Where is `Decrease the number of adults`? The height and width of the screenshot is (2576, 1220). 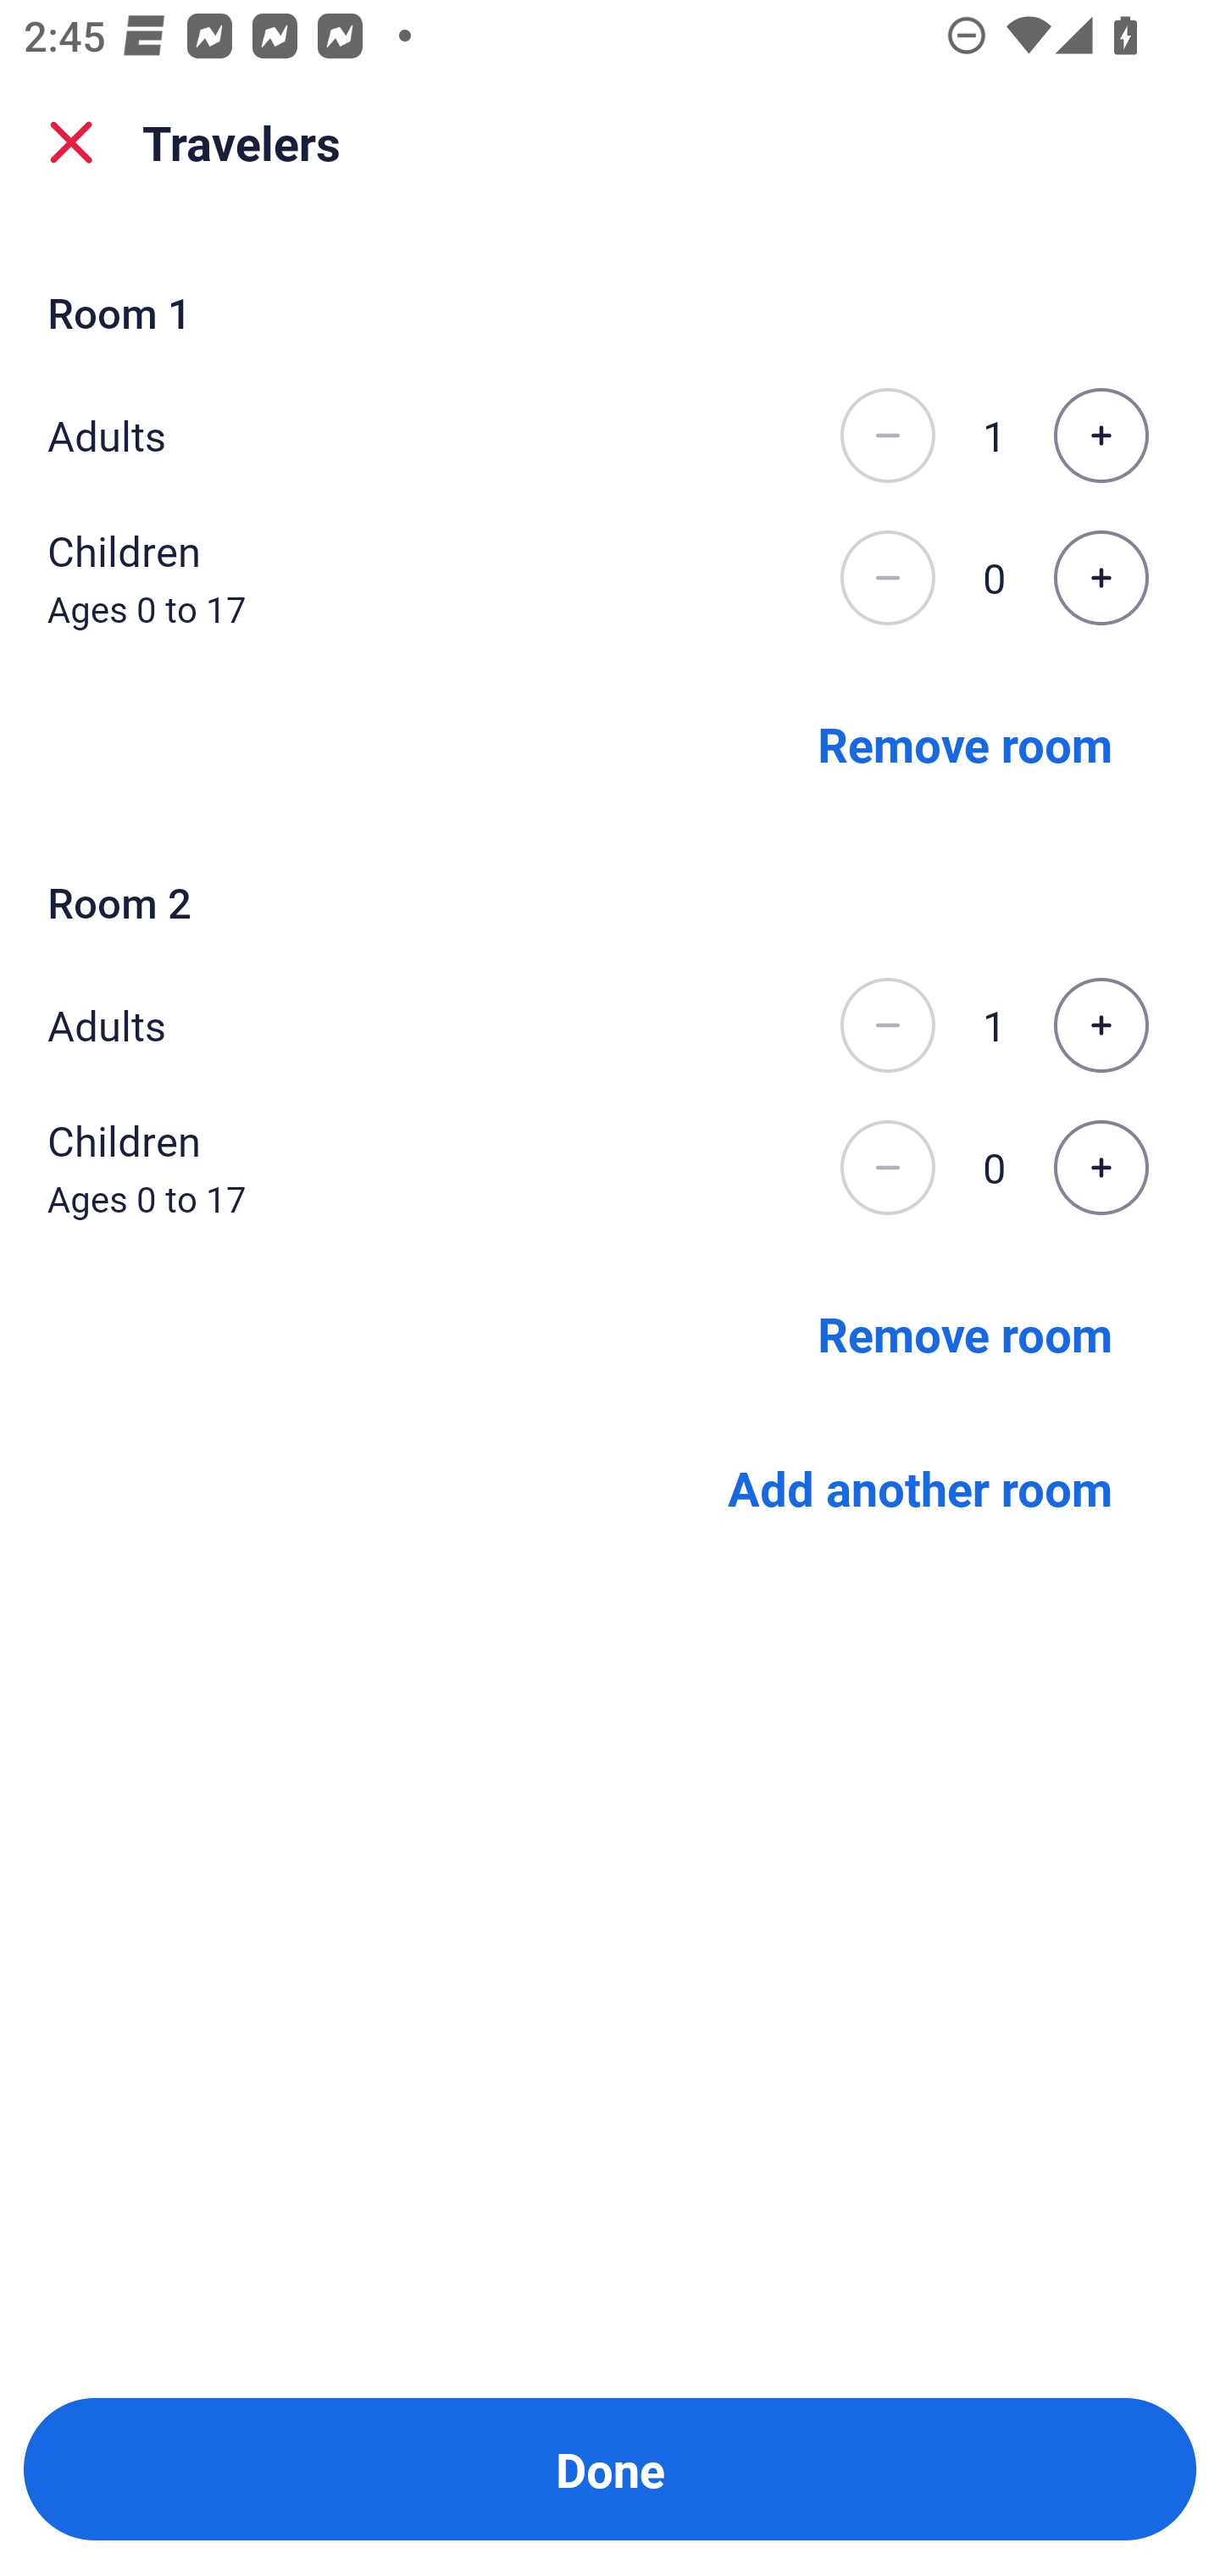 Decrease the number of adults is located at coordinates (887, 435).